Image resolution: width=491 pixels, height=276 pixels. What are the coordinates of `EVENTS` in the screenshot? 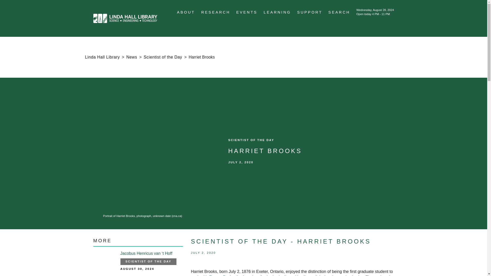 It's located at (247, 12).